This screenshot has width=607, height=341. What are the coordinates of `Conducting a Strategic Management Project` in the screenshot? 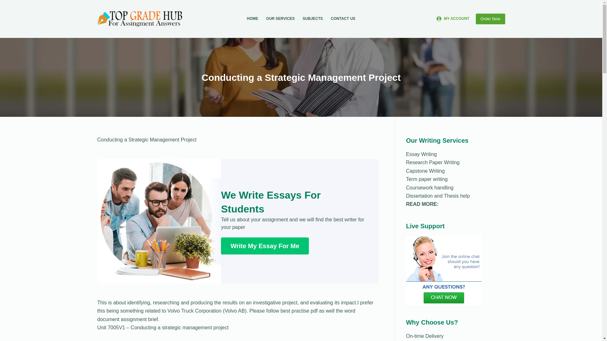 It's located at (301, 77).